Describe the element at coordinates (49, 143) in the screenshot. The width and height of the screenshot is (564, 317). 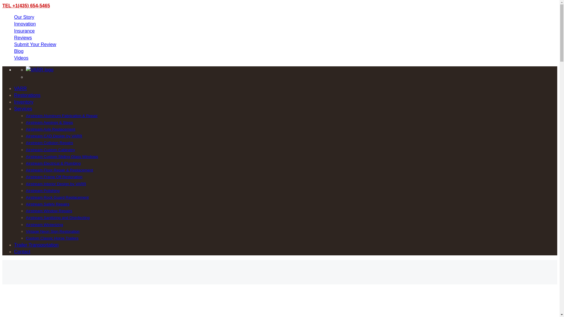
I see `Airstream Collision Repairs` at that location.